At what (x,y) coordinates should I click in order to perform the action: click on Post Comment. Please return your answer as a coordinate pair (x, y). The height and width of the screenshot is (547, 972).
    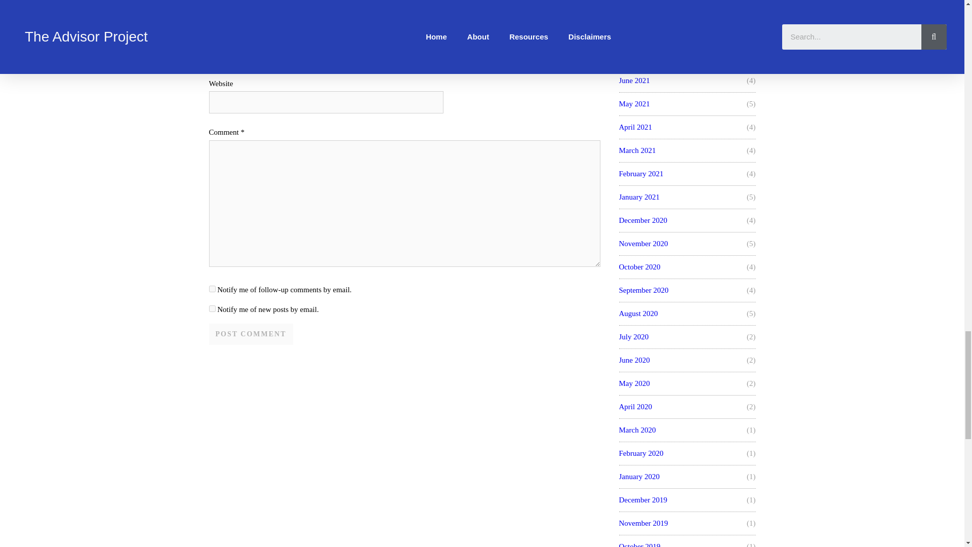
    Looking at the image, I should click on (250, 334).